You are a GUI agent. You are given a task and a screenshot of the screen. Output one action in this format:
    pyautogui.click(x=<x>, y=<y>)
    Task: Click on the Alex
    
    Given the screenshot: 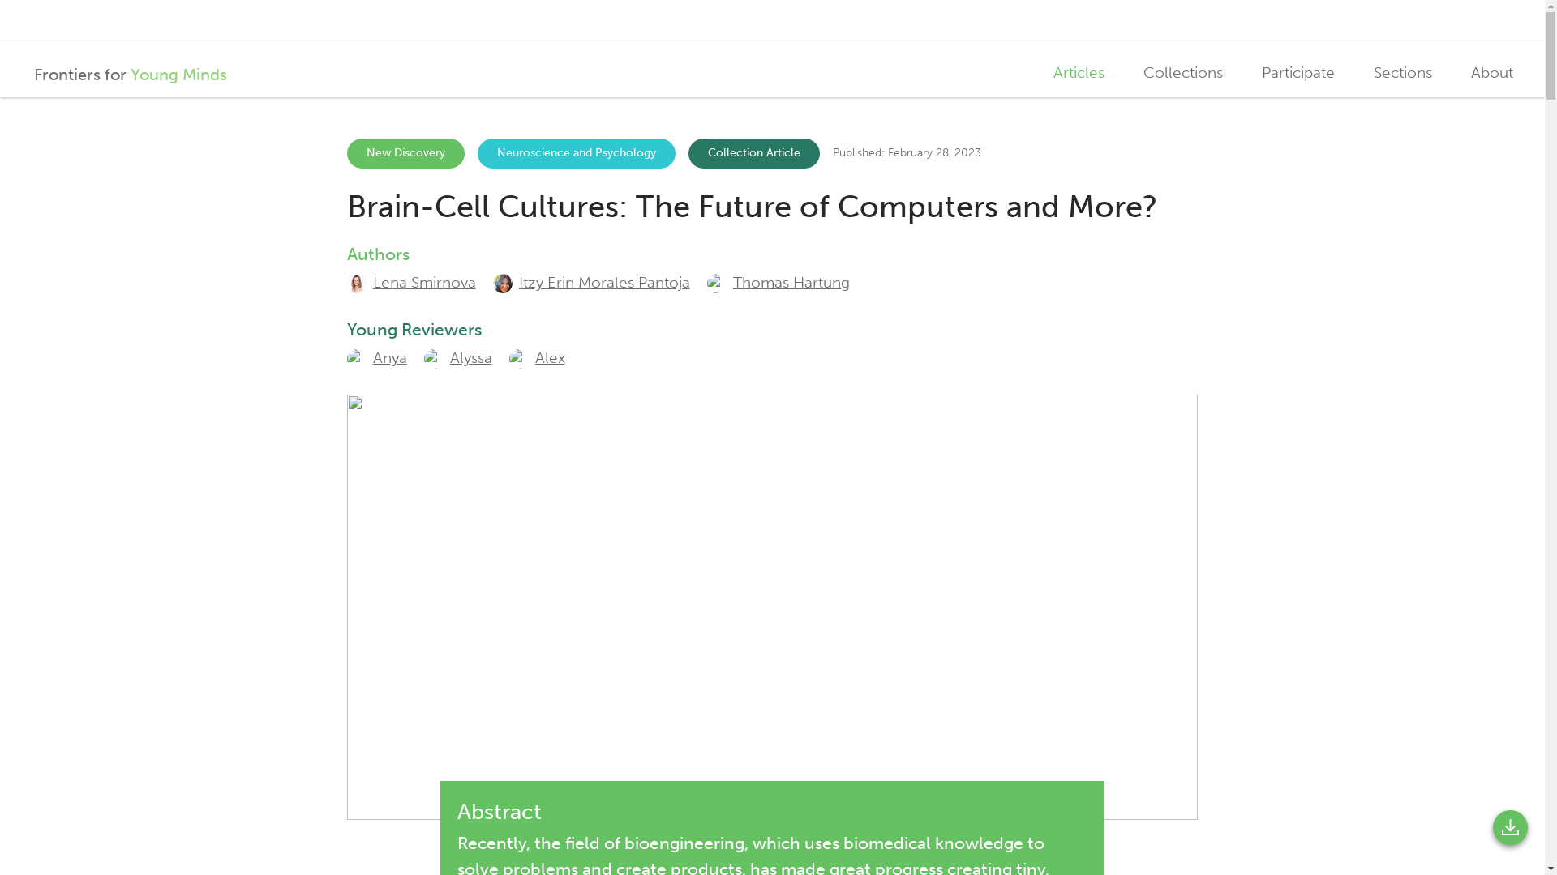 What is the action you would take?
    pyautogui.click(x=412, y=282)
    